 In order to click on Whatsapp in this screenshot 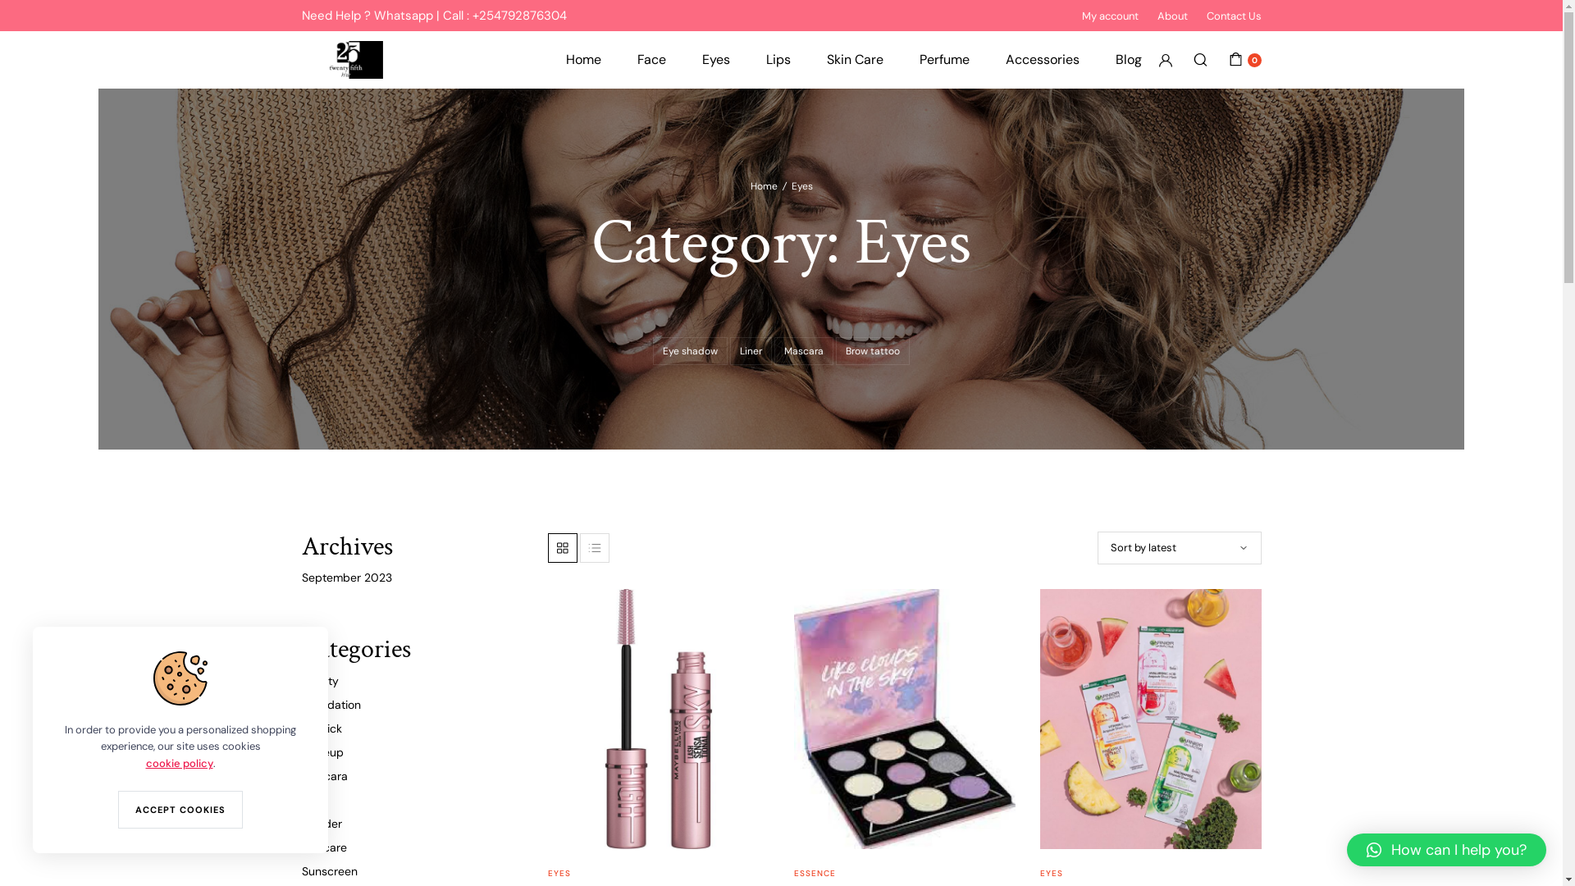, I will do `click(404, 15)`.